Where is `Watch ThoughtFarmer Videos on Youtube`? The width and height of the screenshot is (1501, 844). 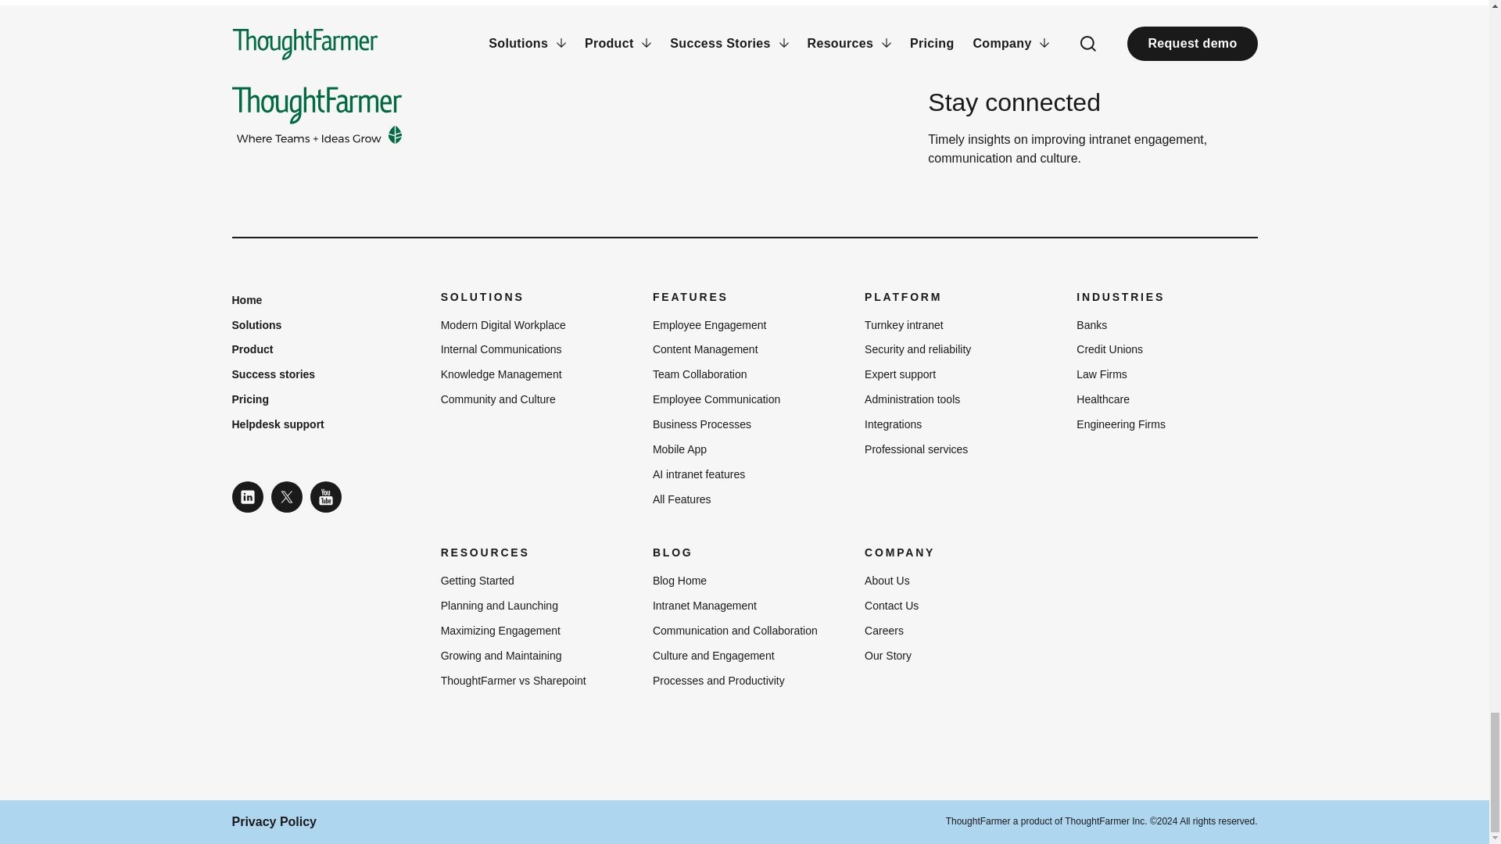 Watch ThoughtFarmer Videos on Youtube is located at coordinates (324, 496).